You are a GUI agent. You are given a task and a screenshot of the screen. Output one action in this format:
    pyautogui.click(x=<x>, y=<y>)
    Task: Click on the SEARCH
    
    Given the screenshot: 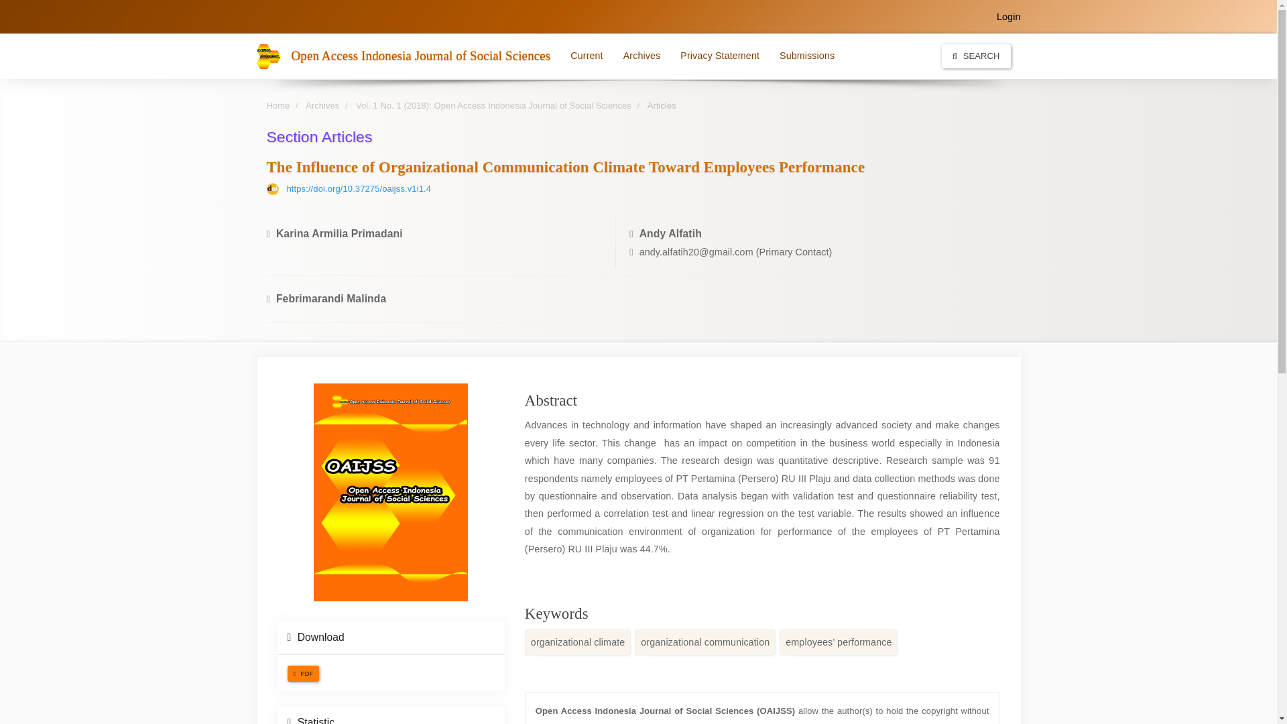 What is the action you would take?
    pyautogui.click(x=976, y=56)
    